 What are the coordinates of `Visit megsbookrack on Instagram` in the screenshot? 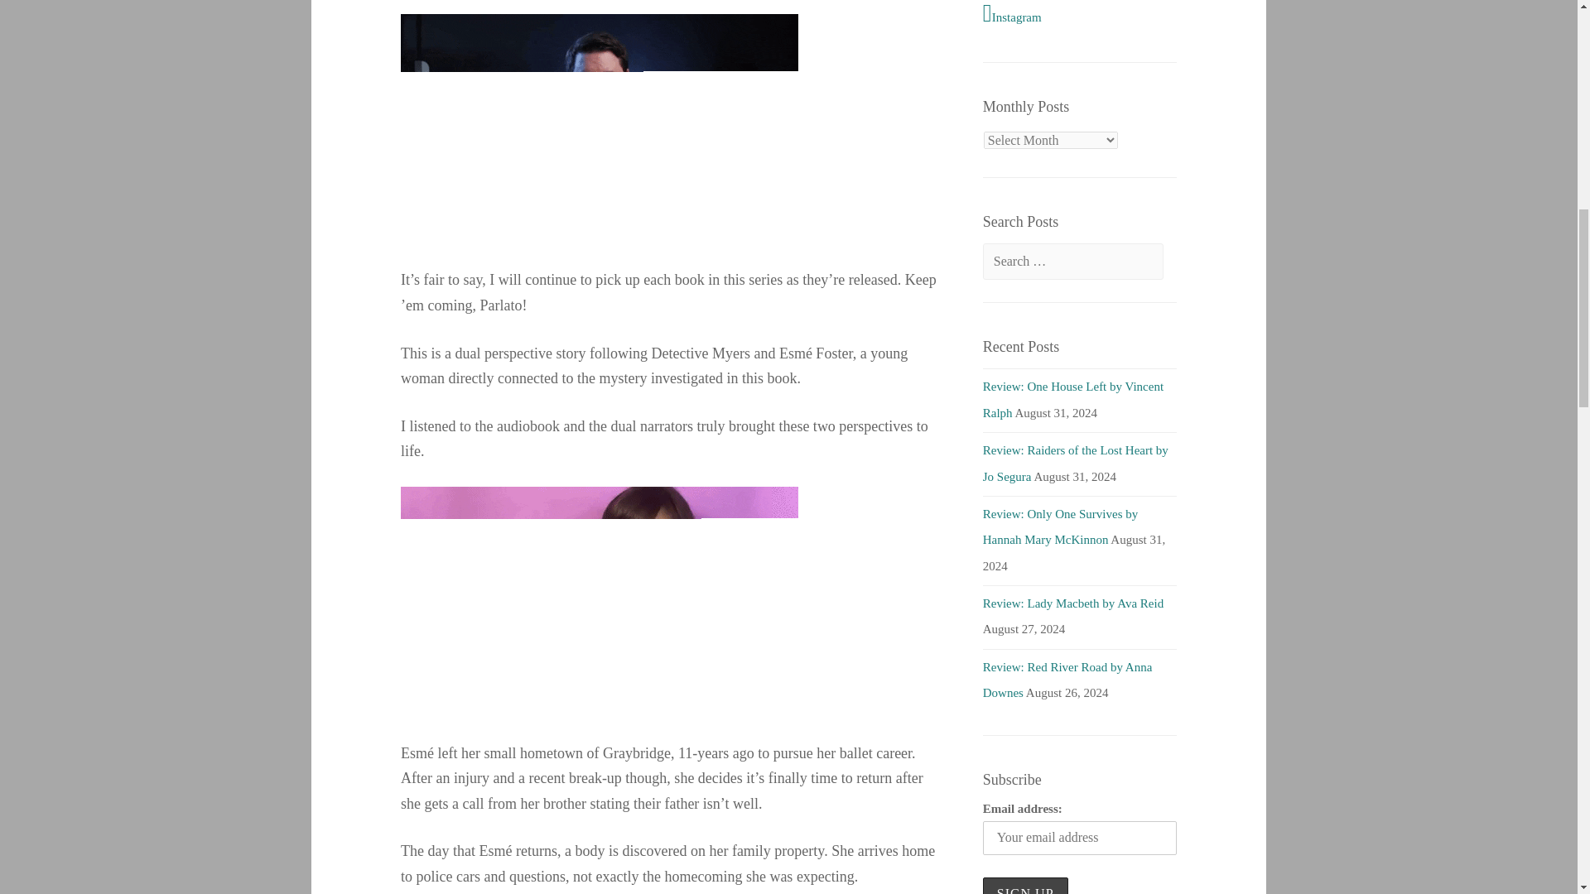 It's located at (1079, 15).